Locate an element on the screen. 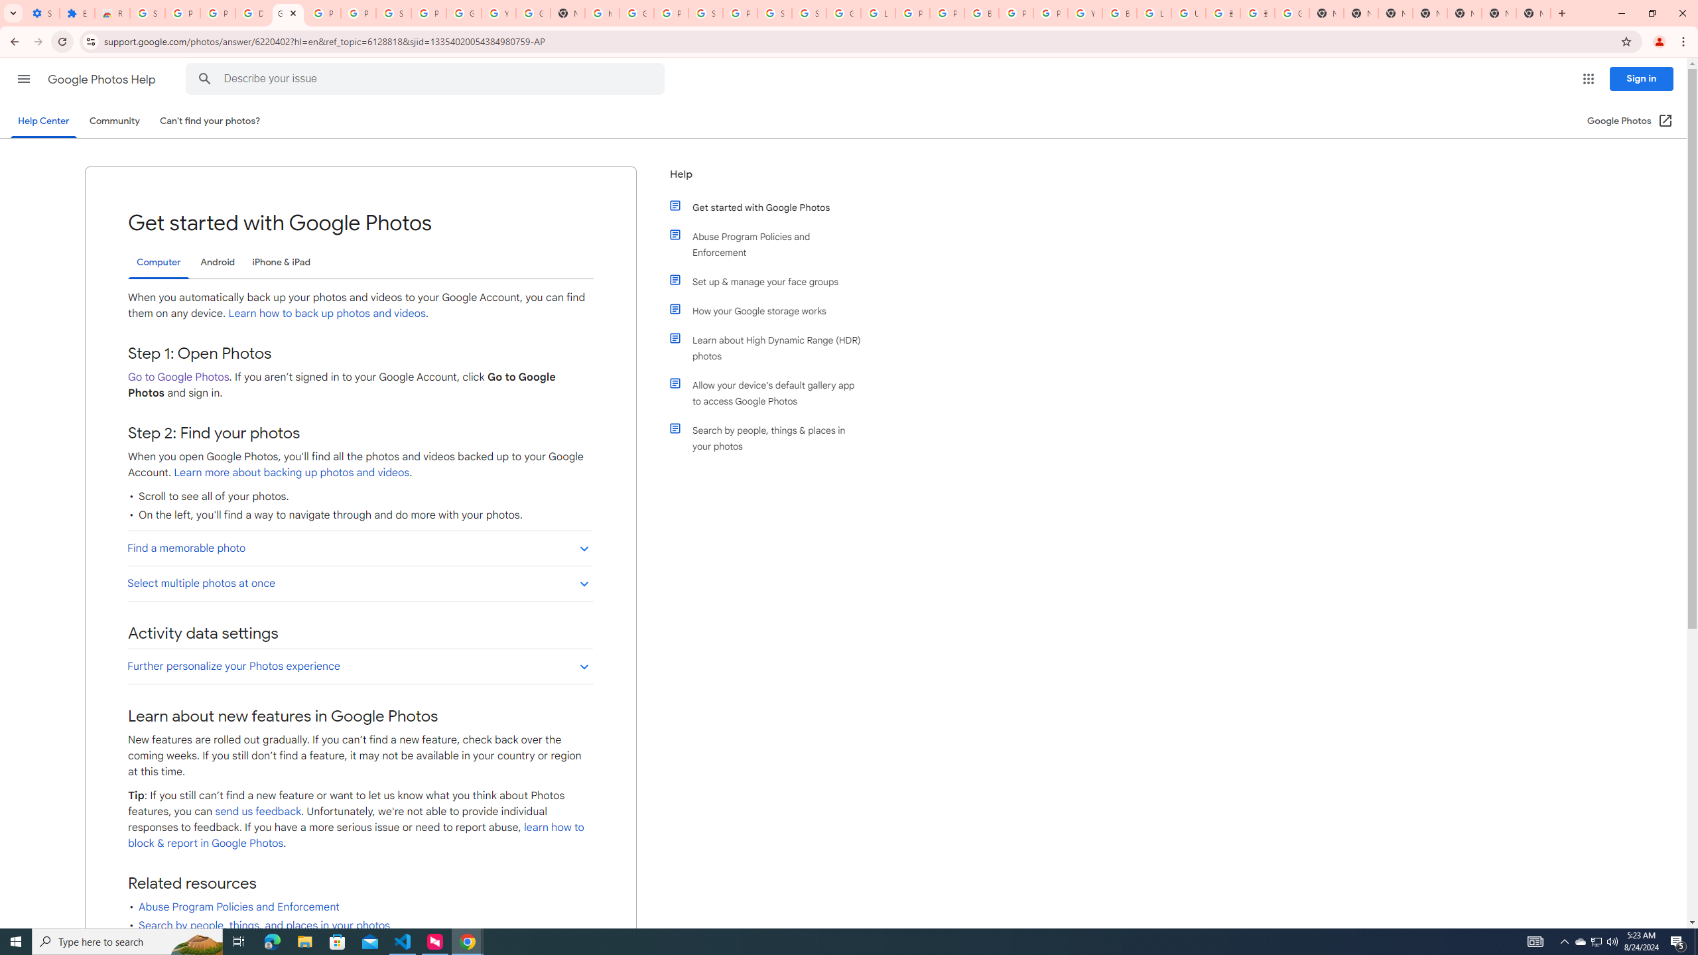 The width and height of the screenshot is (1698, 955). Settings - On startup is located at coordinates (42, 13).